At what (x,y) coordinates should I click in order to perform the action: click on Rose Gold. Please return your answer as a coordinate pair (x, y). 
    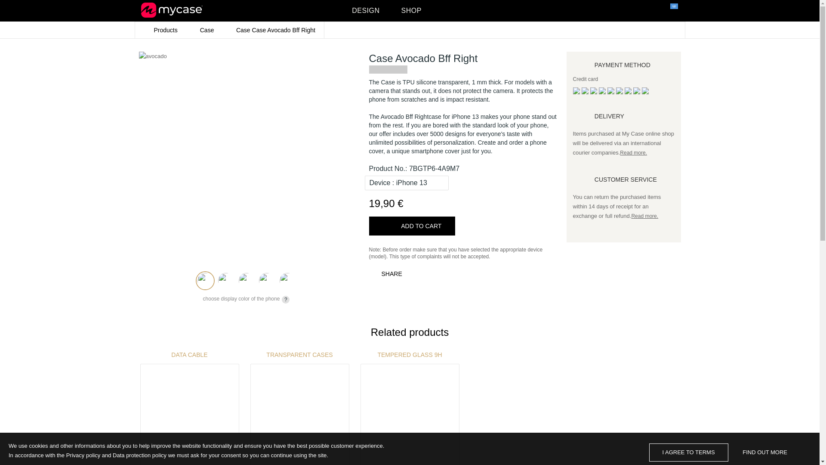
    Looking at the image, I should click on (205, 280).